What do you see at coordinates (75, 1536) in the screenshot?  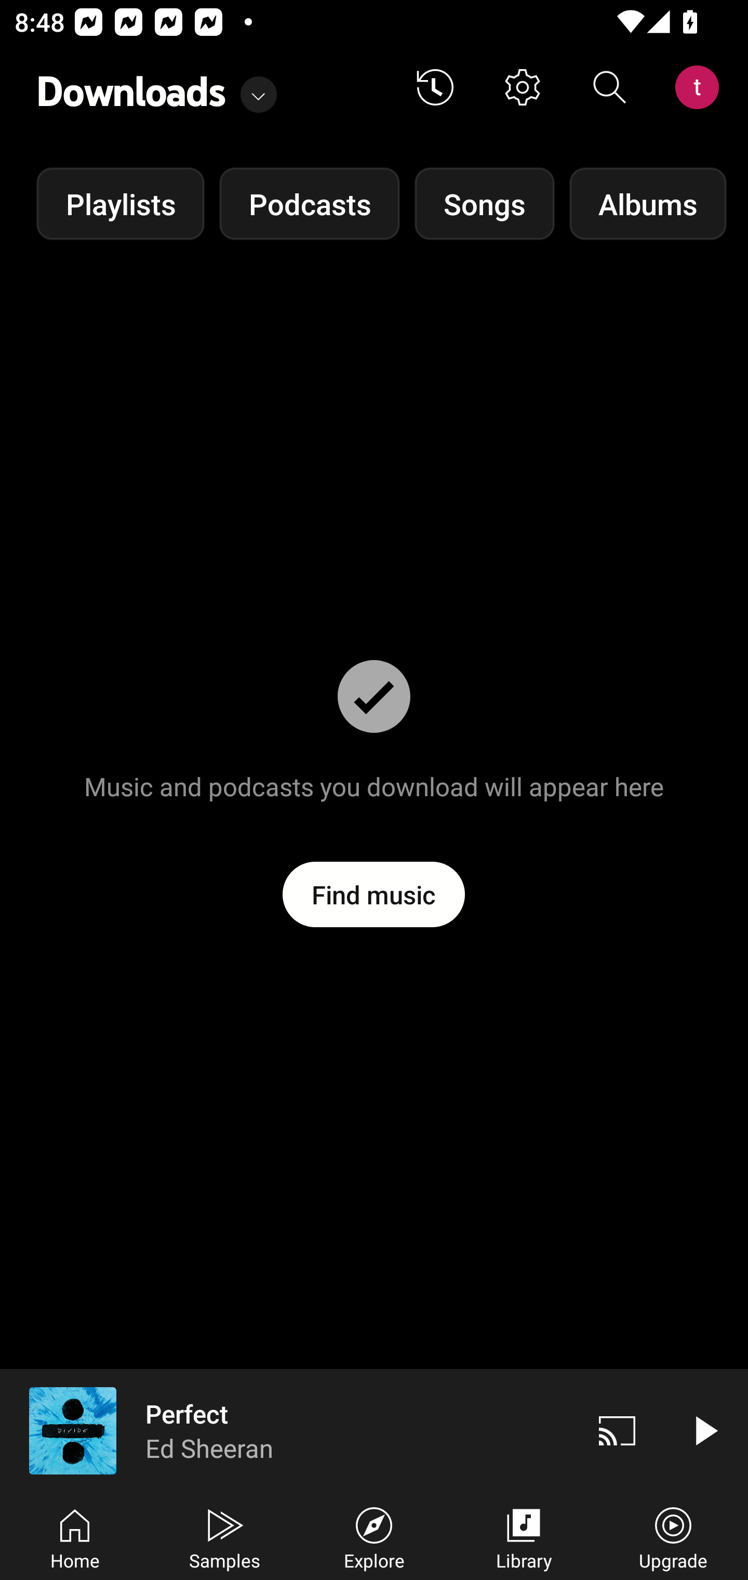 I see `Home` at bounding box center [75, 1536].